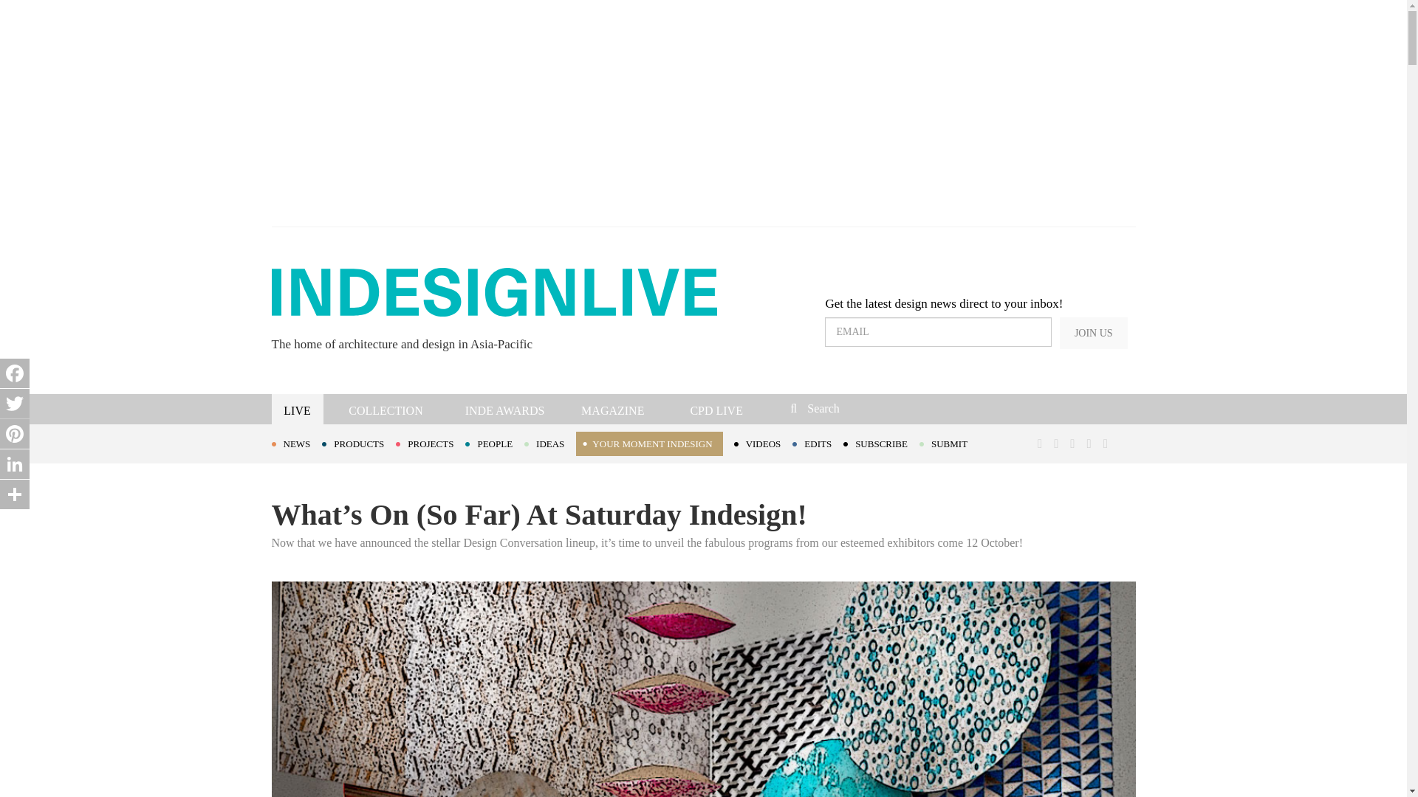 The width and height of the screenshot is (1418, 797). I want to click on YOUR MOMENT INDESIGN, so click(648, 444).